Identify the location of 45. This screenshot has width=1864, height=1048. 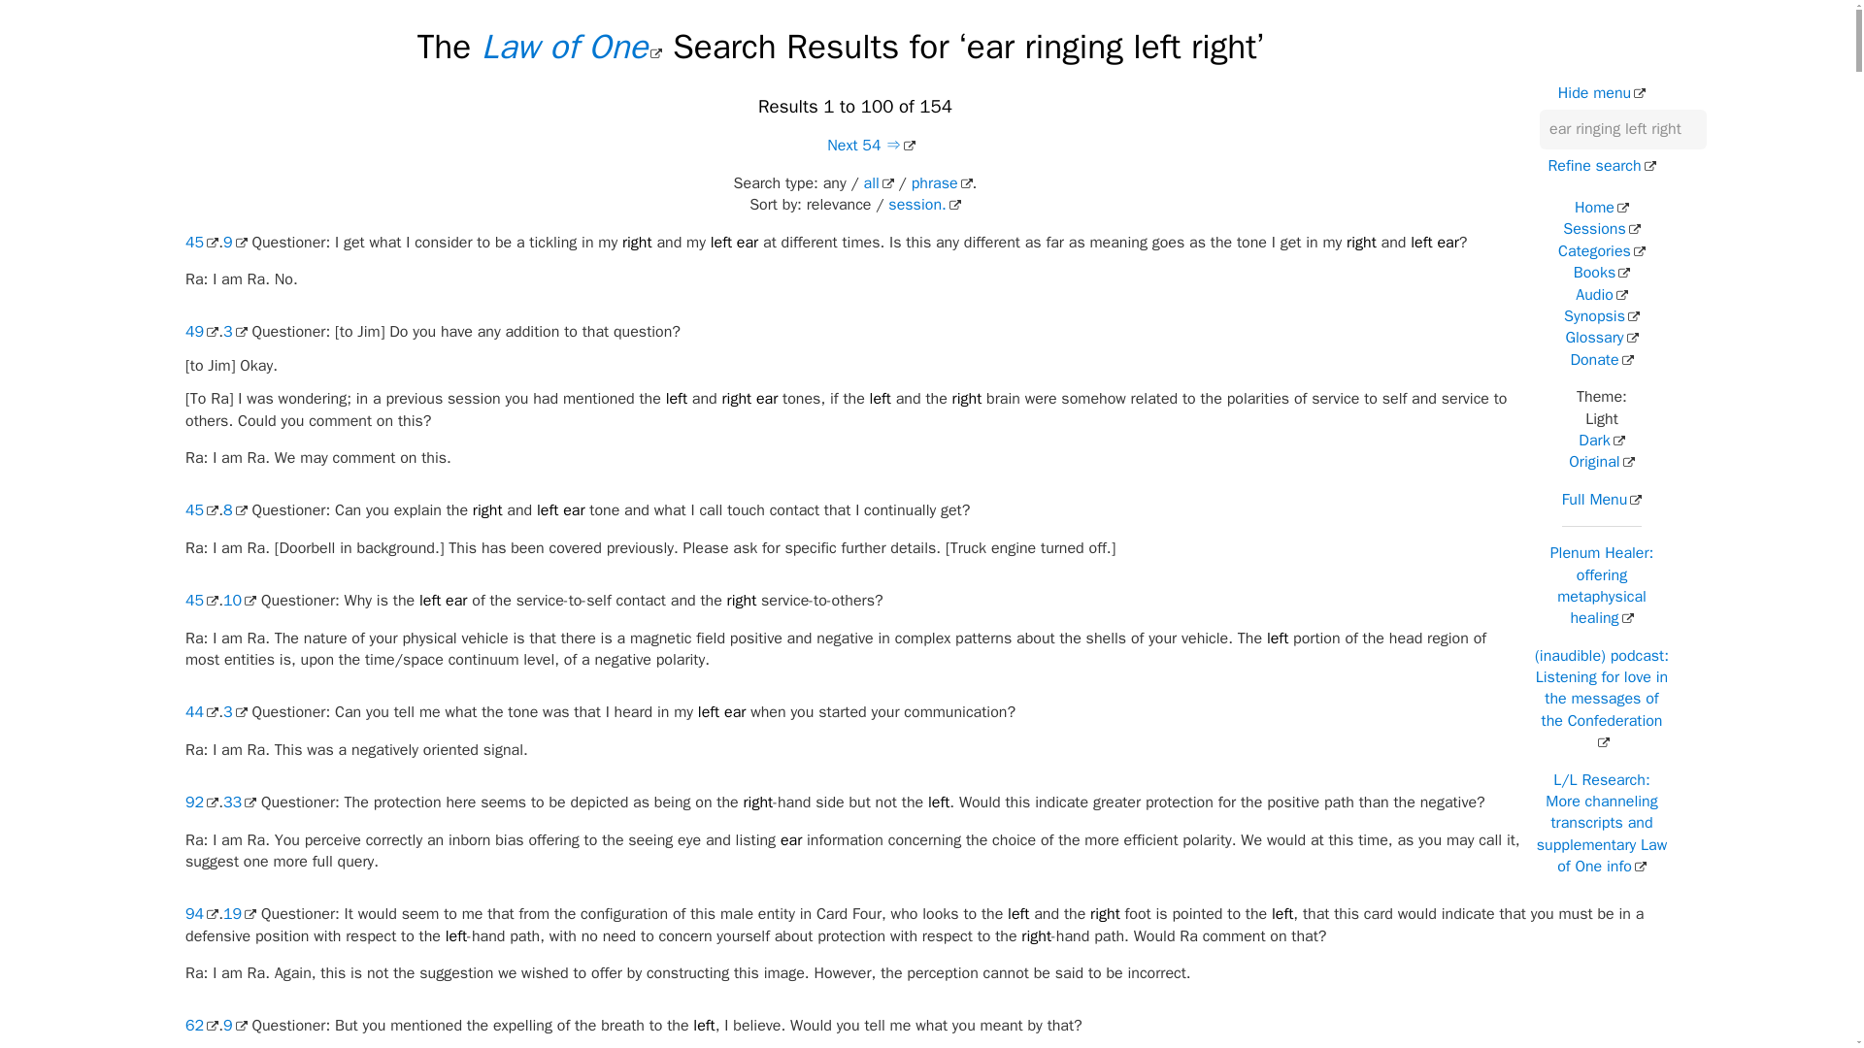
(201, 600).